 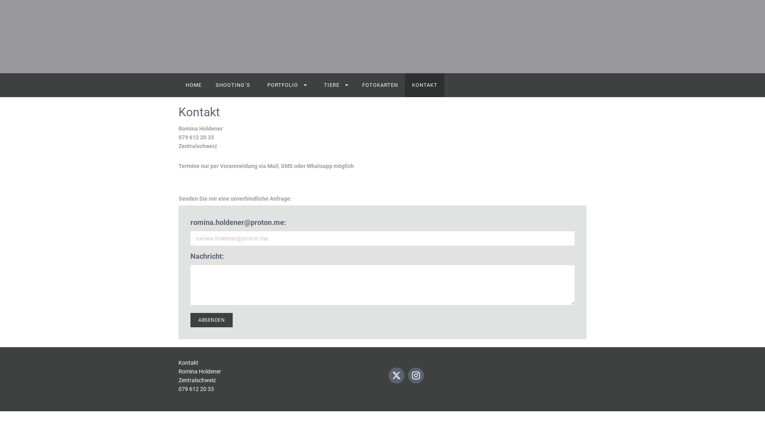 What do you see at coordinates (425, 85) in the screenshot?
I see `KONTAKT` at bounding box center [425, 85].